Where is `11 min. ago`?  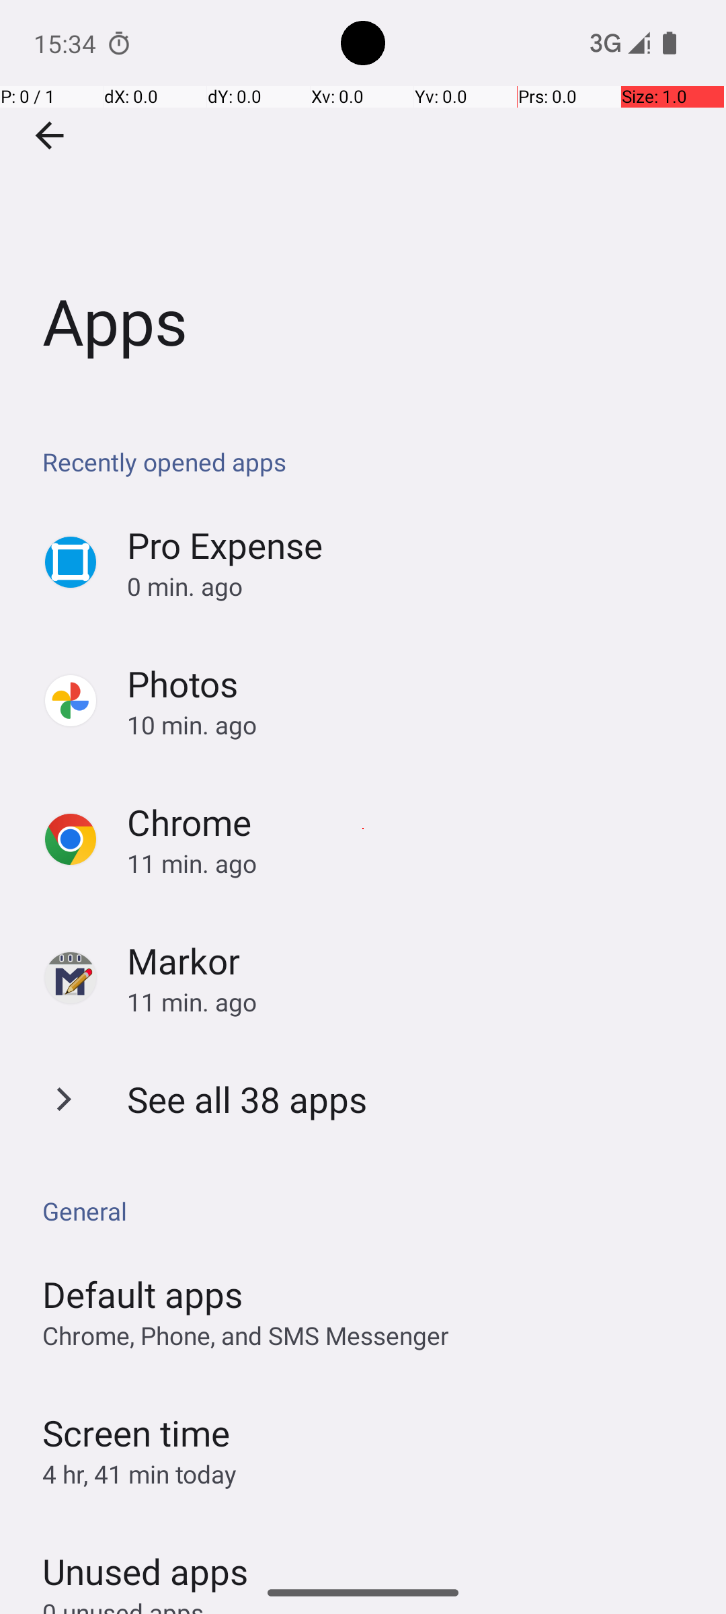
11 min. ago is located at coordinates (413, 863).